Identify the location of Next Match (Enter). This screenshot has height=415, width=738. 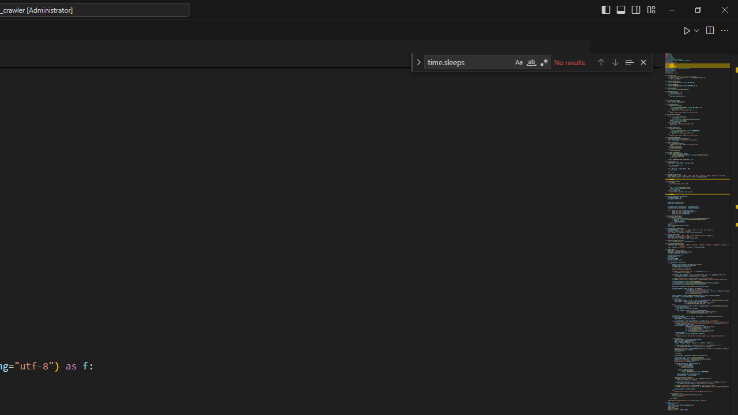
(615, 61).